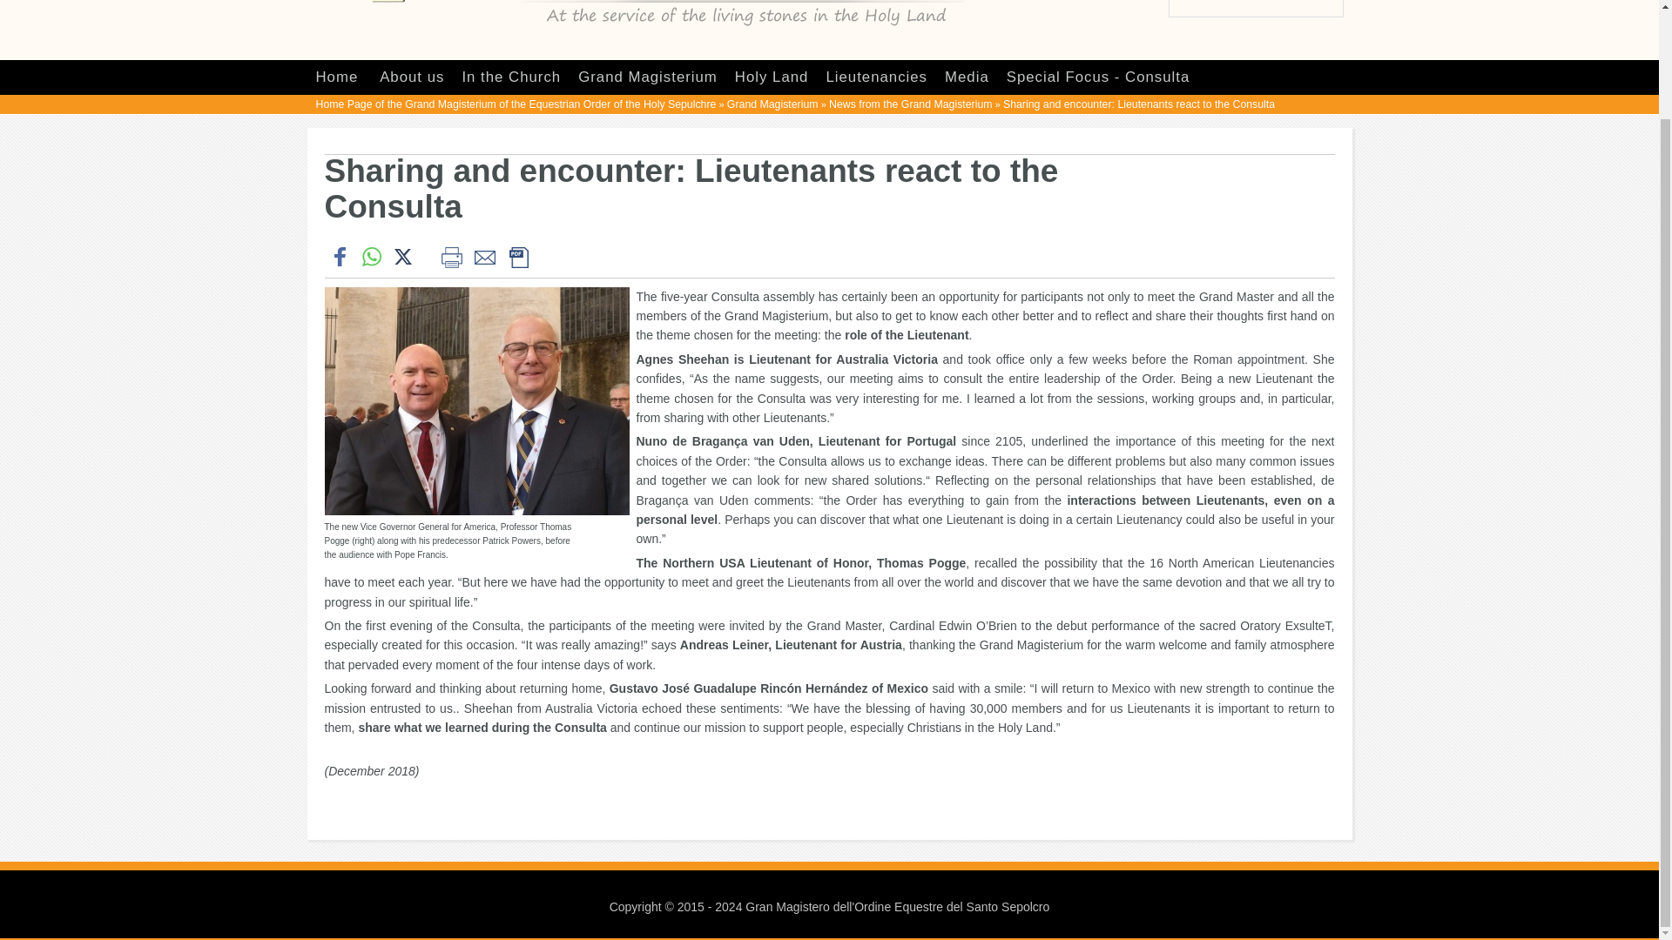  I want to click on Mail, so click(484, 257).